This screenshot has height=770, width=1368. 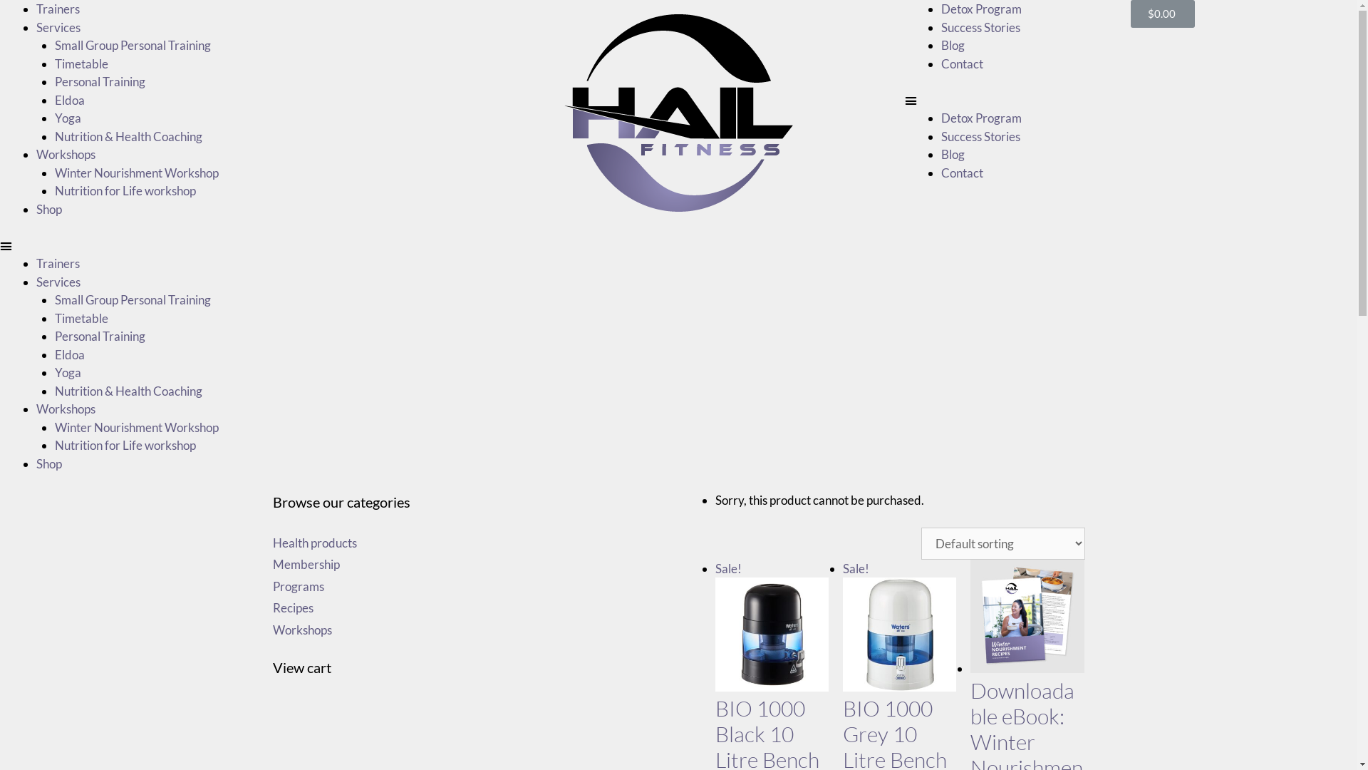 I want to click on Contact, so click(x=962, y=63).